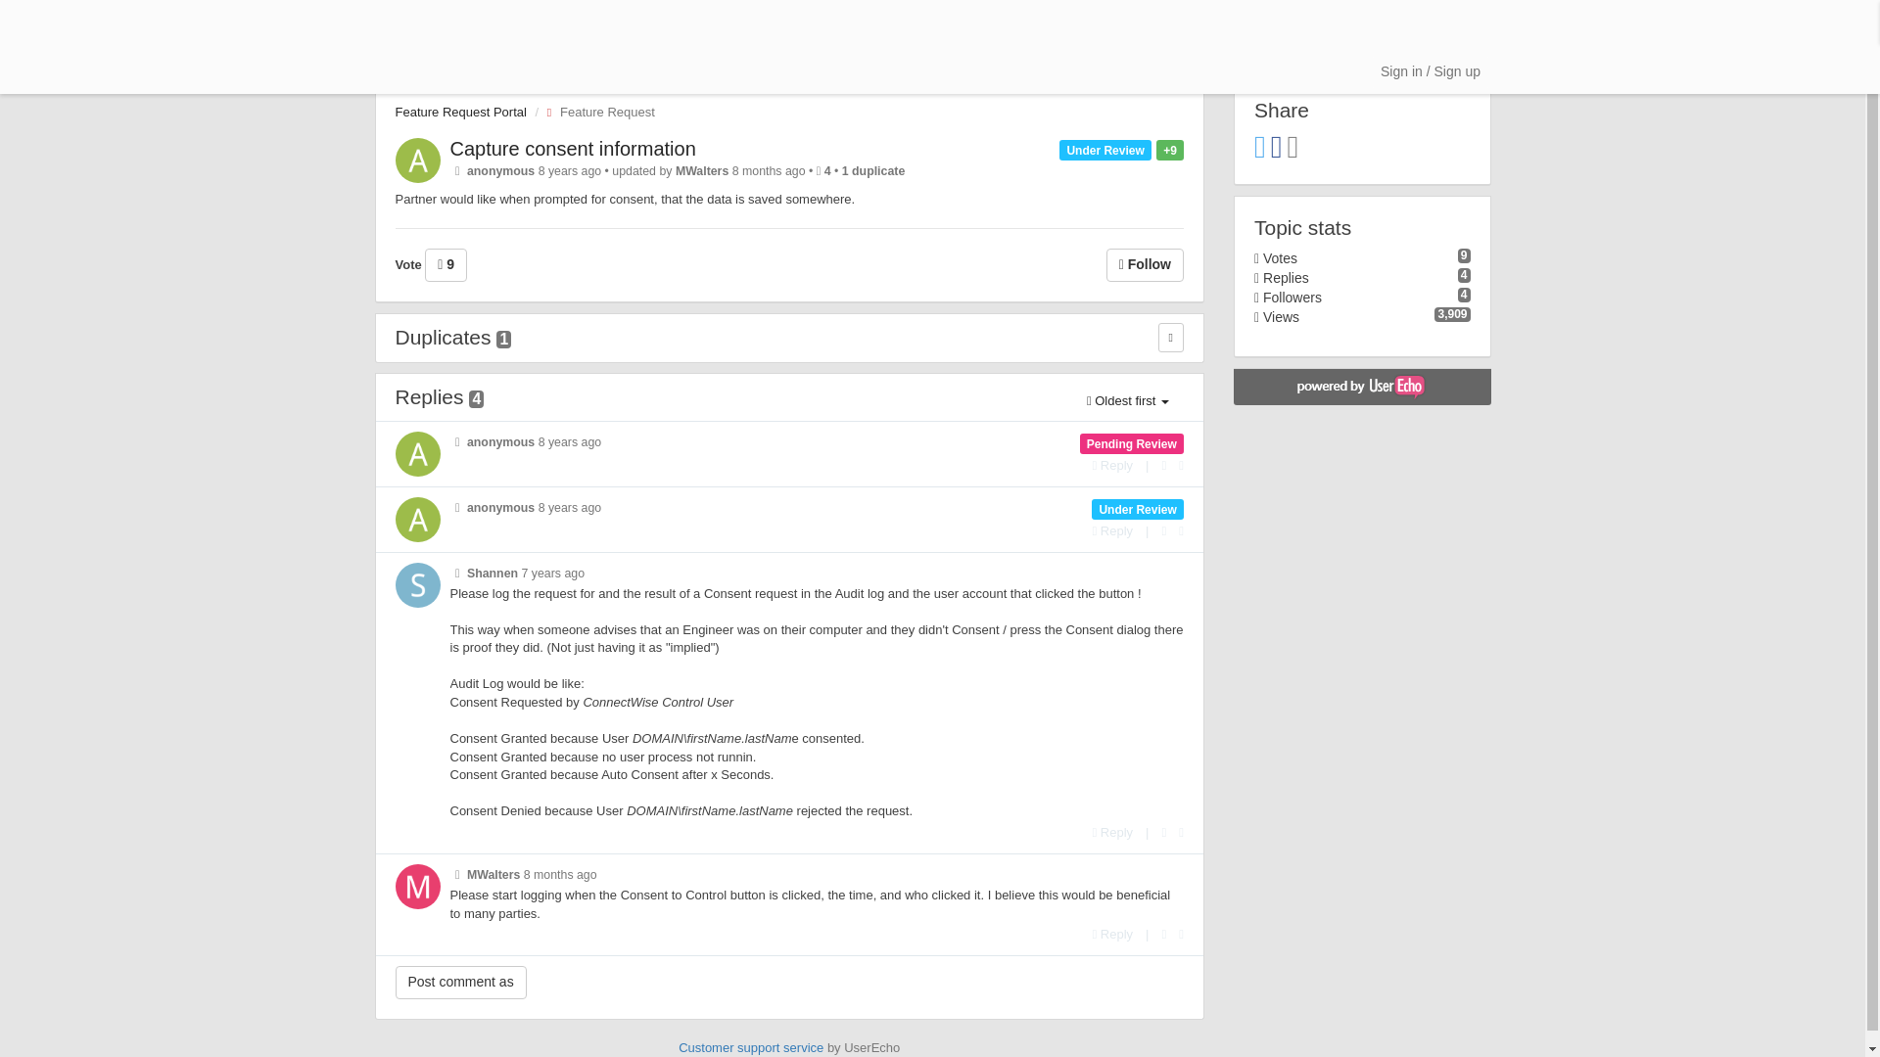  Describe the element at coordinates (573, 149) in the screenshot. I see `Capture consent information` at that location.